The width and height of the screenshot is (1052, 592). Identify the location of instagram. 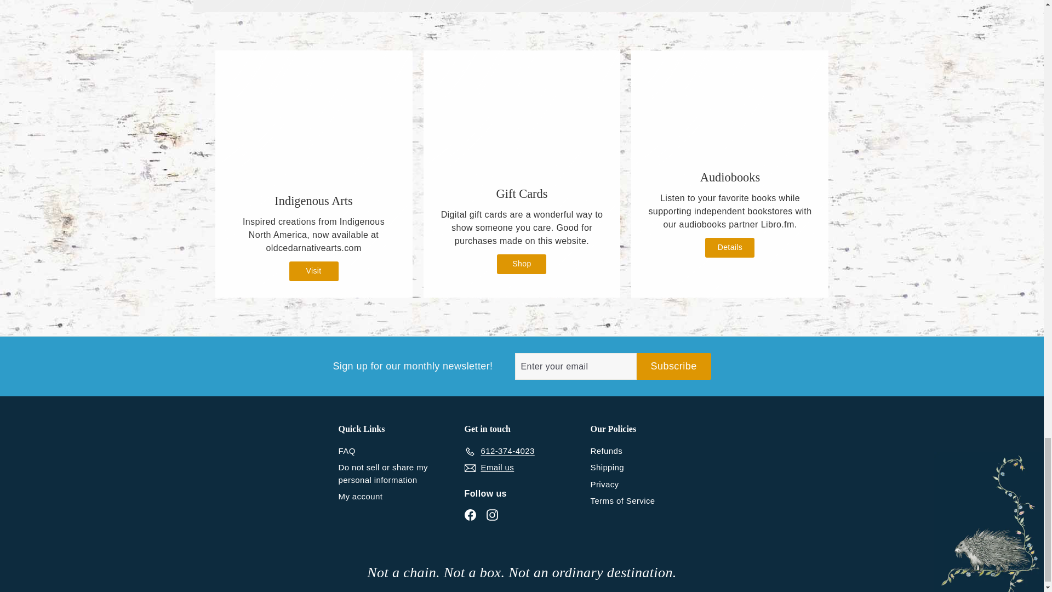
(492, 515).